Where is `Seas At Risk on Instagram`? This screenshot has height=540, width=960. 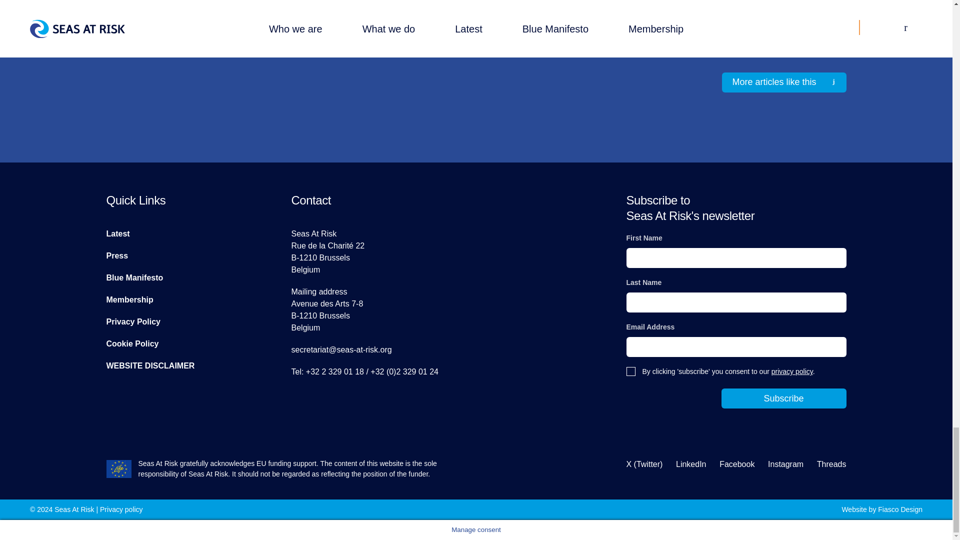 Seas At Risk on Instagram is located at coordinates (786, 464).